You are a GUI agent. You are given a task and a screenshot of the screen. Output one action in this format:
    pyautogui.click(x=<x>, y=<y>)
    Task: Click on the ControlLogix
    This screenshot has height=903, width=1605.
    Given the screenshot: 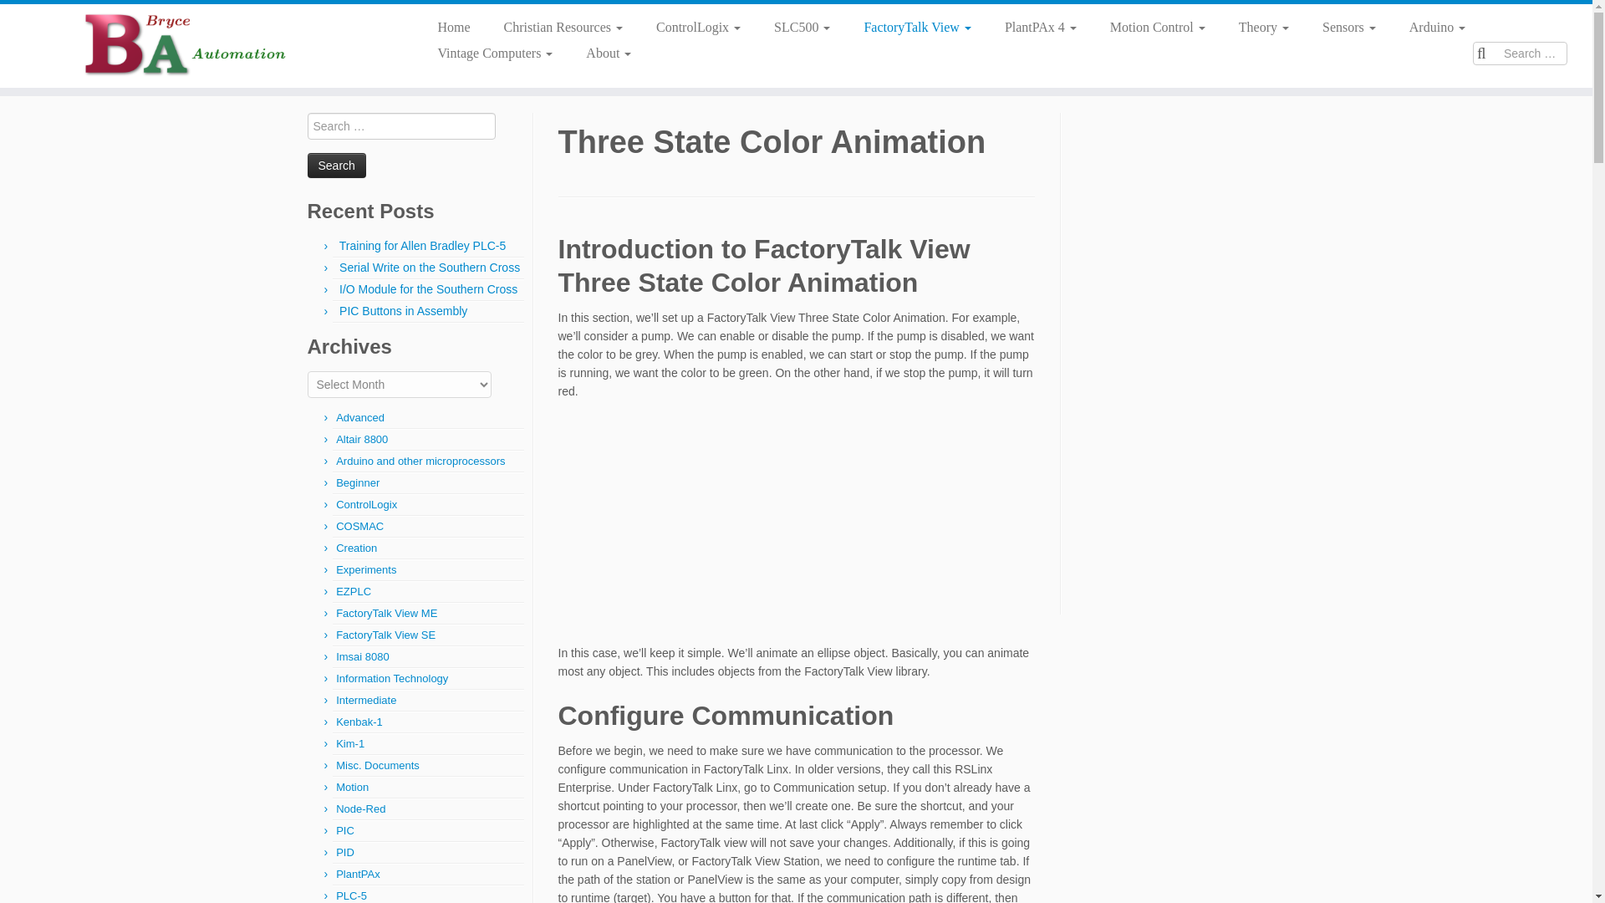 What is the action you would take?
    pyautogui.click(x=698, y=27)
    